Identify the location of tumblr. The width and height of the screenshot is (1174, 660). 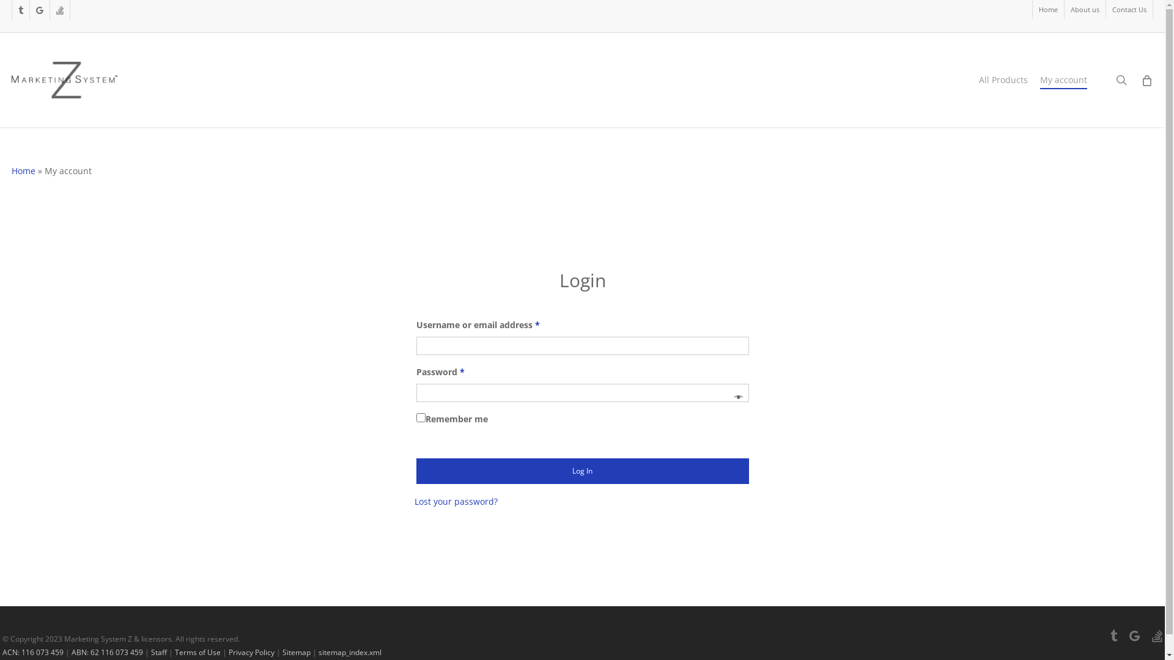
(21, 10).